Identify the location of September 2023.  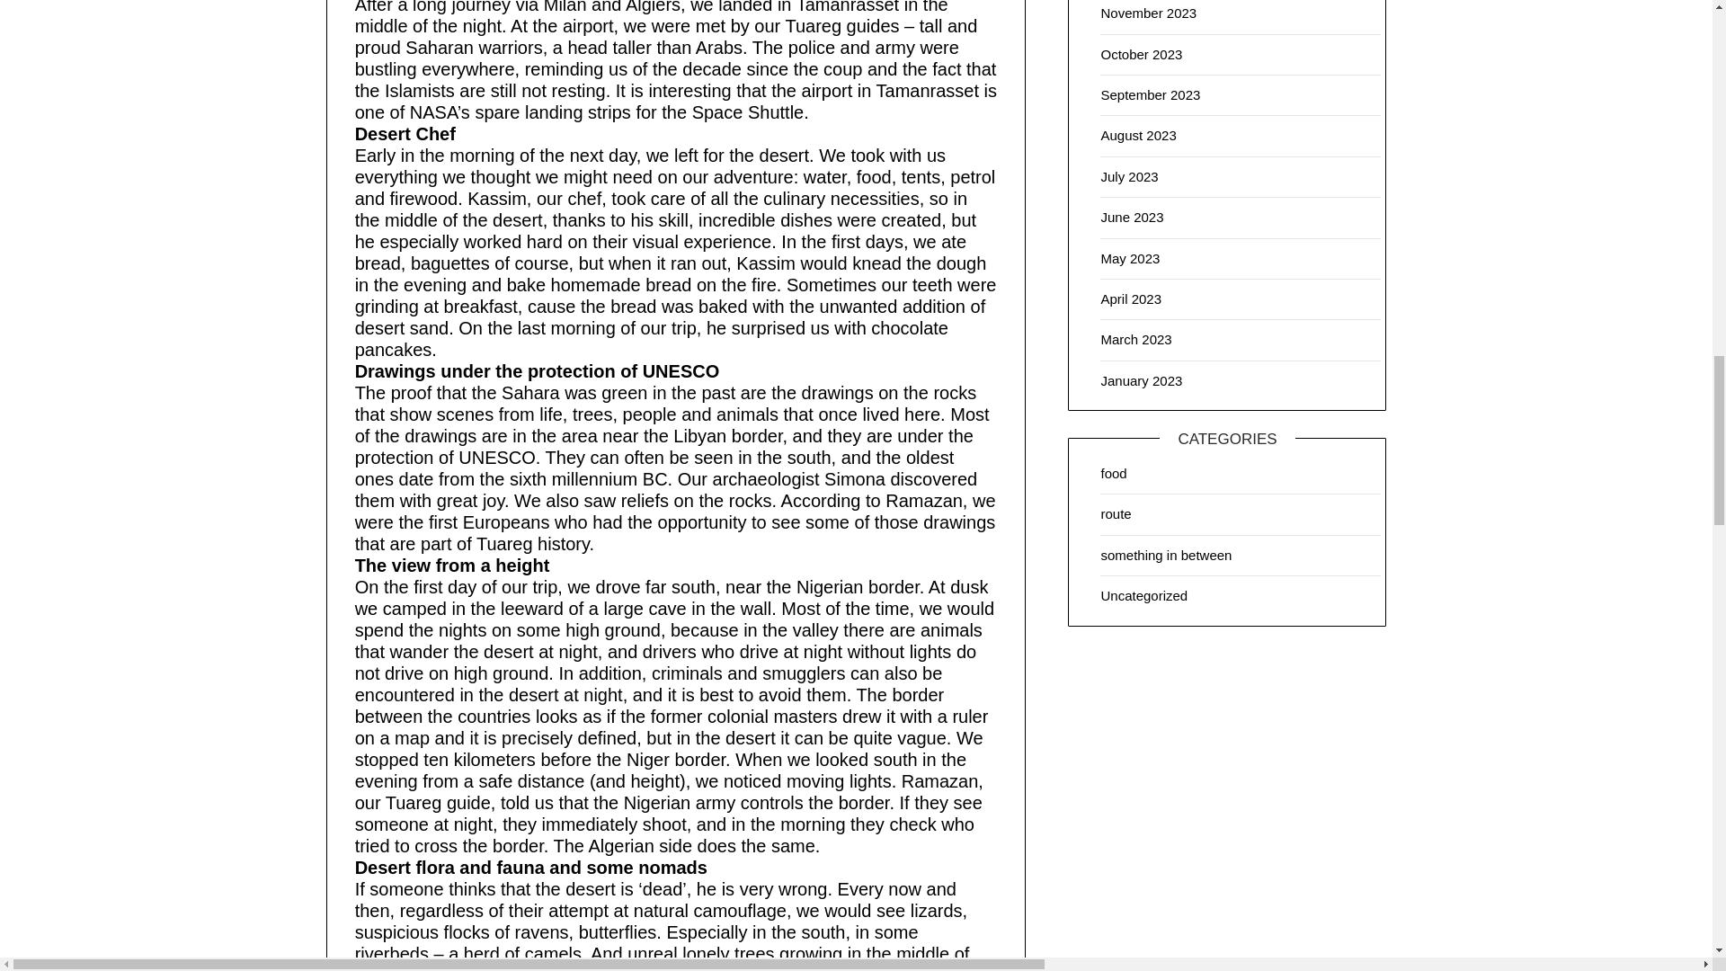
(1150, 95).